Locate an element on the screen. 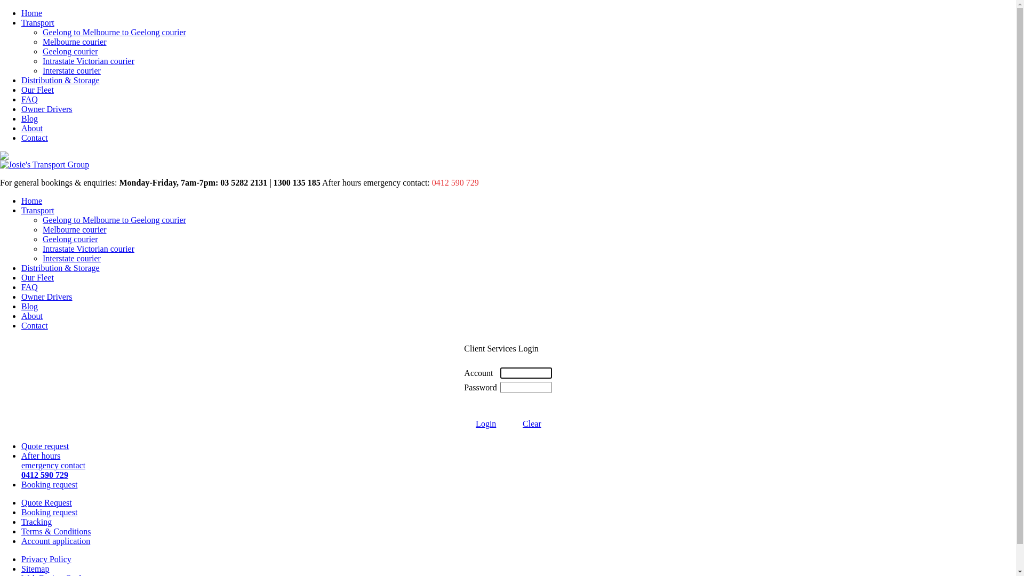  Transport is located at coordinates (38, 22).